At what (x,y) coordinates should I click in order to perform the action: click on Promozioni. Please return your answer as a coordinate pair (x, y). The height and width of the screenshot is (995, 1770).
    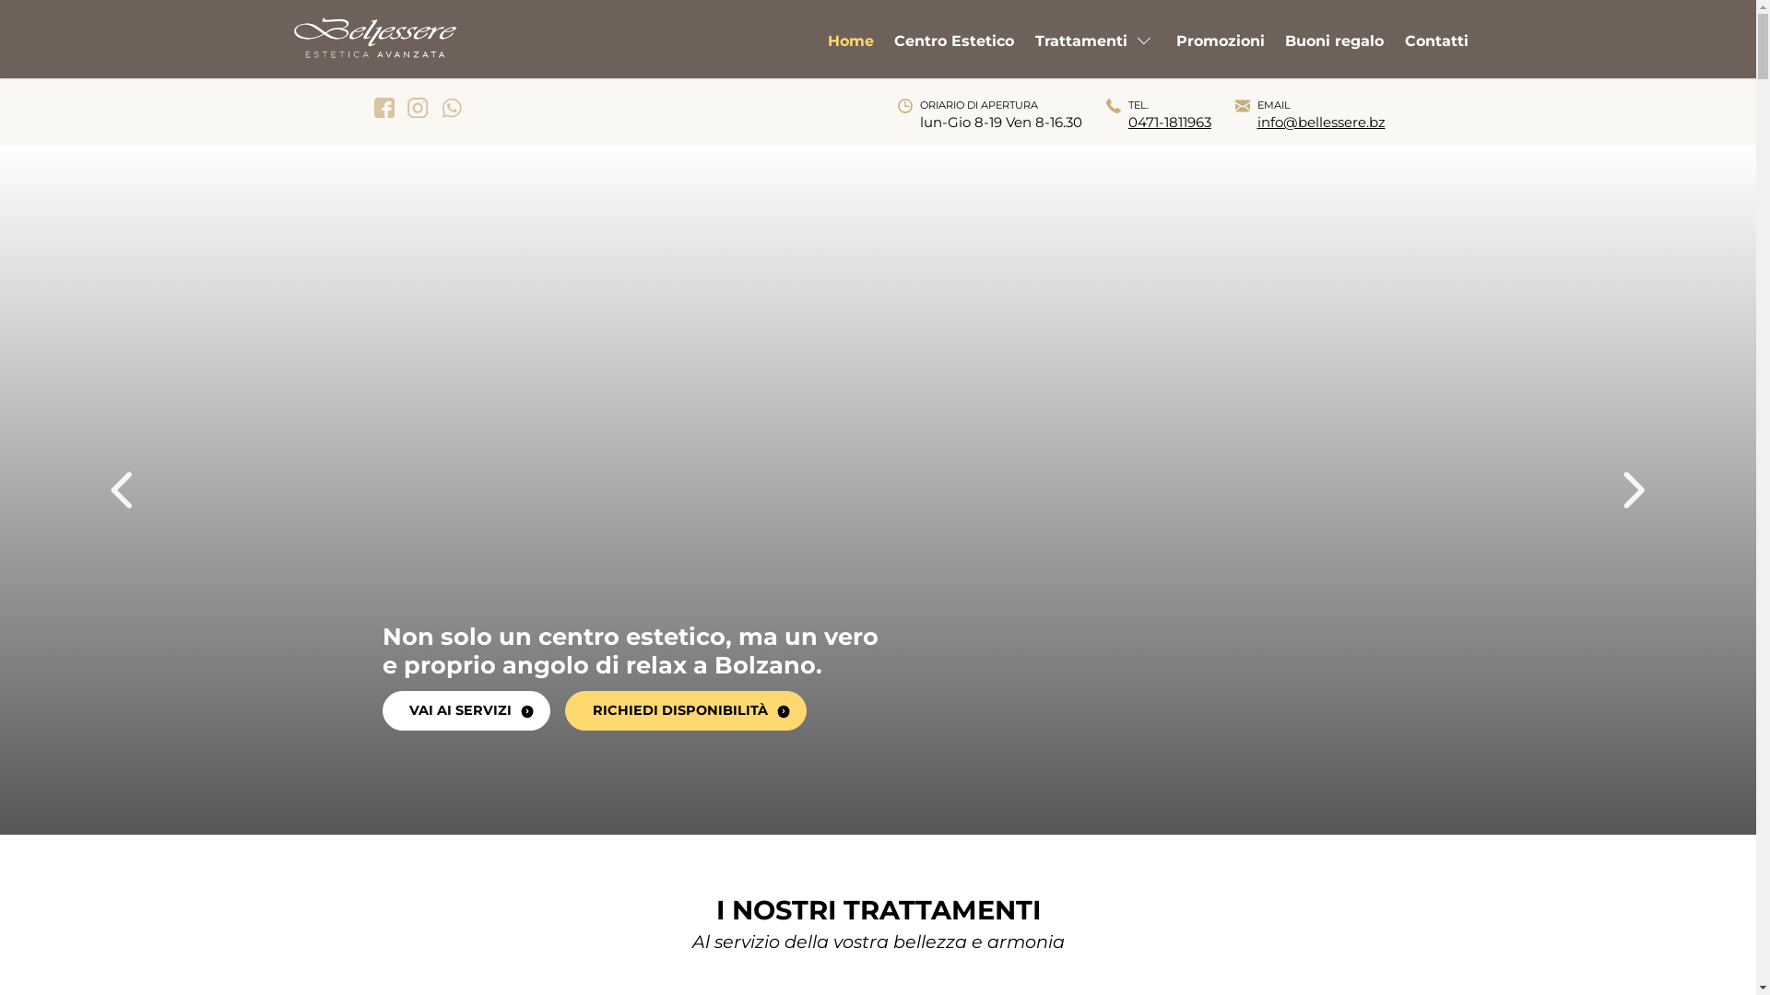
    Looking at the image, I should click on (1221, 47).